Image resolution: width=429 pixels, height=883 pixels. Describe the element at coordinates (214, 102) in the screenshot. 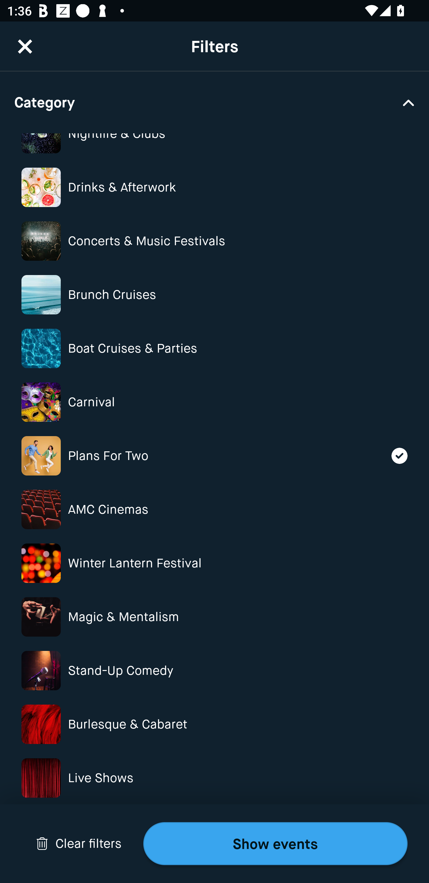

I see `Category Drop Down Arrow` at that location.